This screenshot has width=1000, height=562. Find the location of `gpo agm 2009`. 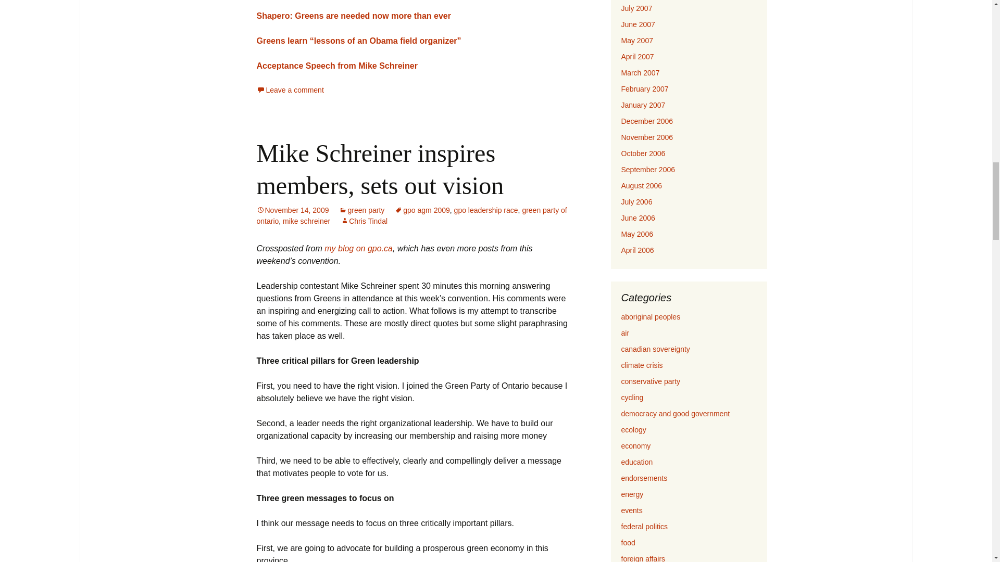

gpo agm 2009 is located at coordinates (422, 210).